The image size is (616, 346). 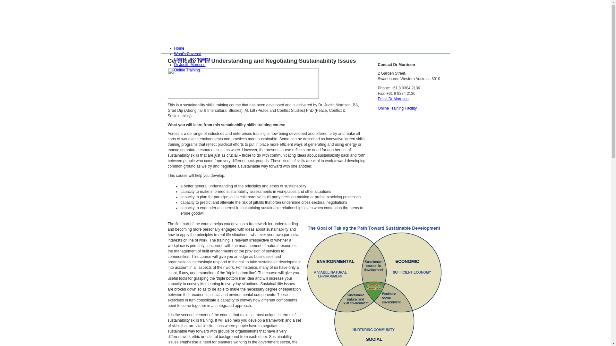 I want to click on Dr Judith Morrison, so click(x=190, y=65).